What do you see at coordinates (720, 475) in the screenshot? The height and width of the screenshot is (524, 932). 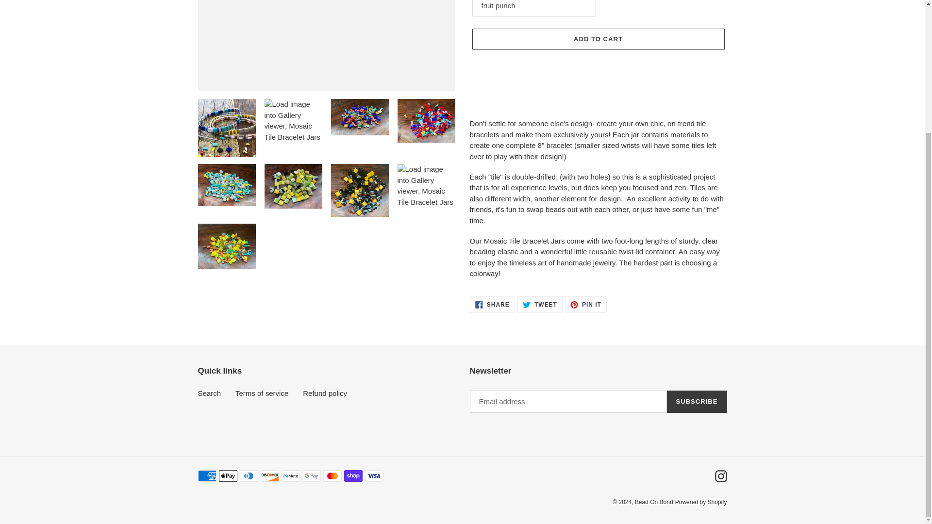 I see `Refund policy` at bounding box center [720, 475].